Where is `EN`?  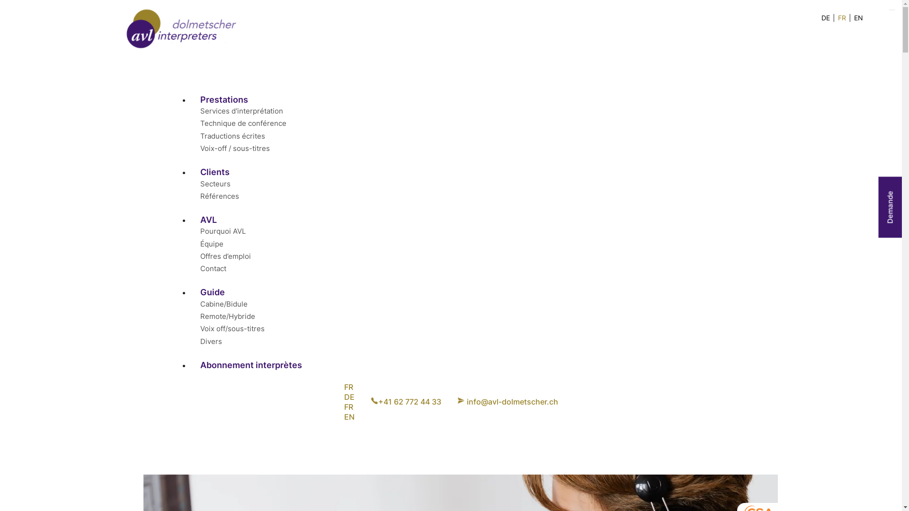 EN is located at coordinates (349, 417).